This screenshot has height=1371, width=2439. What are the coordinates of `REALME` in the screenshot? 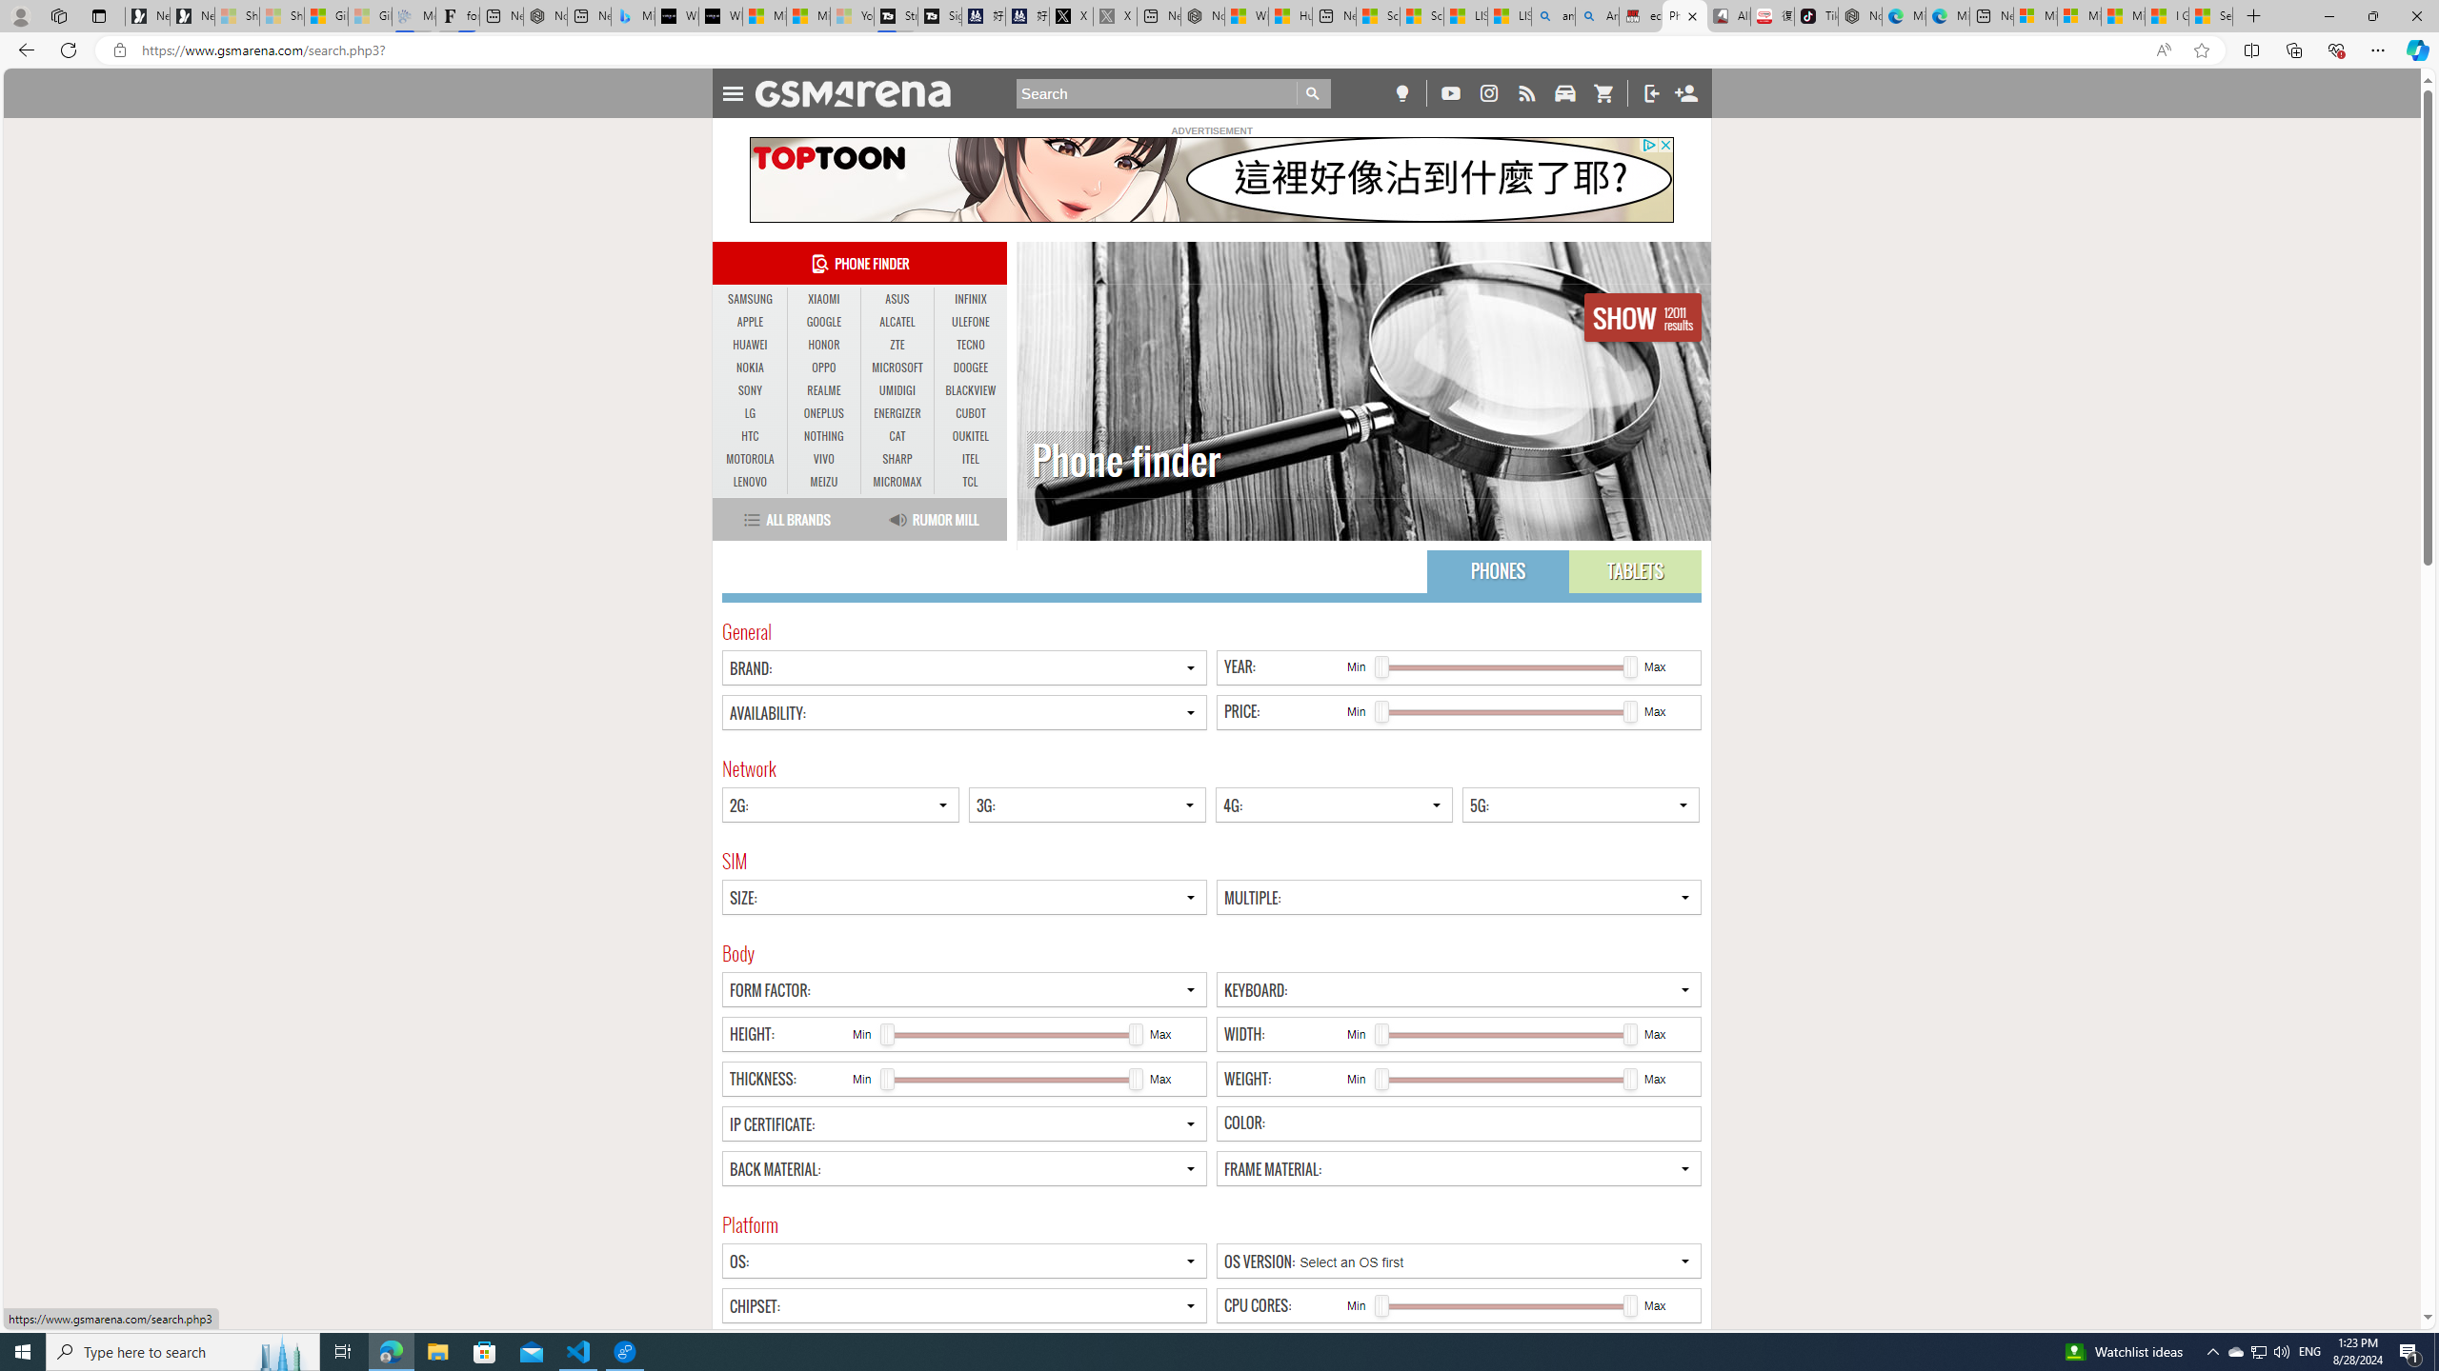 It's located at (823, 390).